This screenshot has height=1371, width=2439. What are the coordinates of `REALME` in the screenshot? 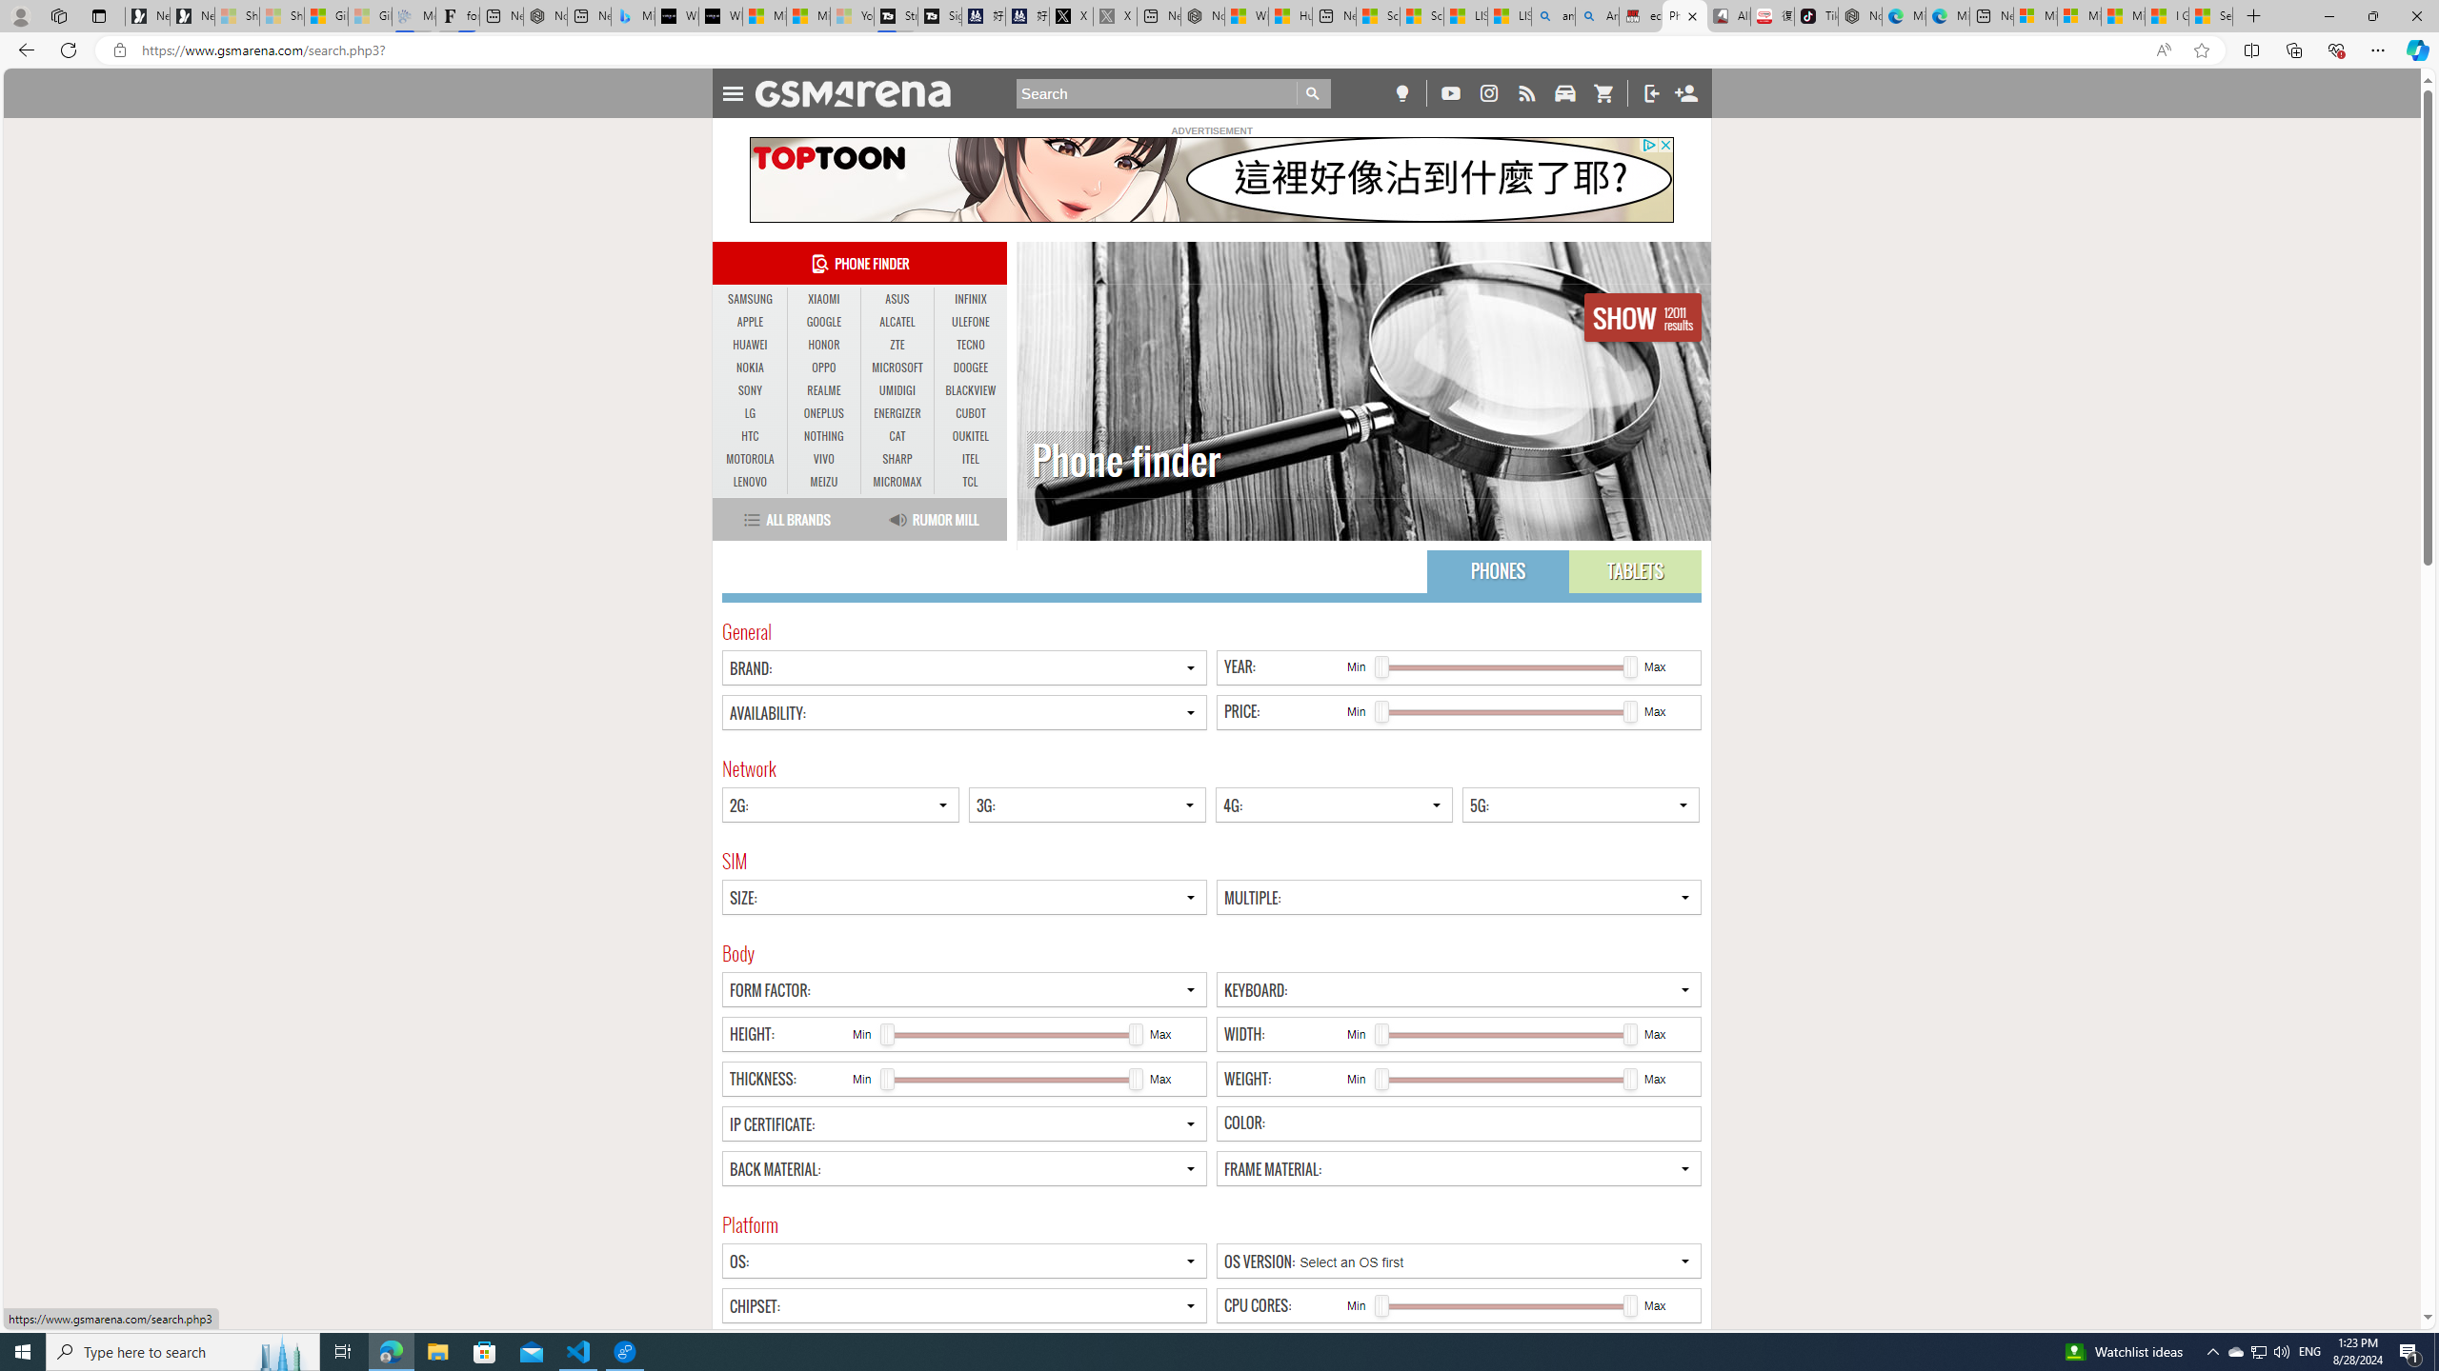 It's located at (823, 390).